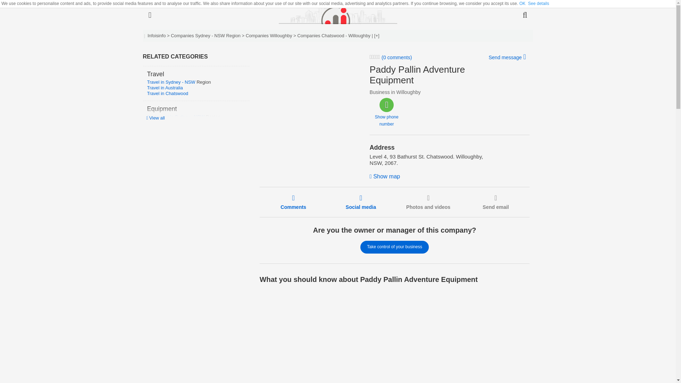 The image size is (681, 383). Describe the element at coordinates (309, 99) in the screenshot. I see `Advertisement` at that location.